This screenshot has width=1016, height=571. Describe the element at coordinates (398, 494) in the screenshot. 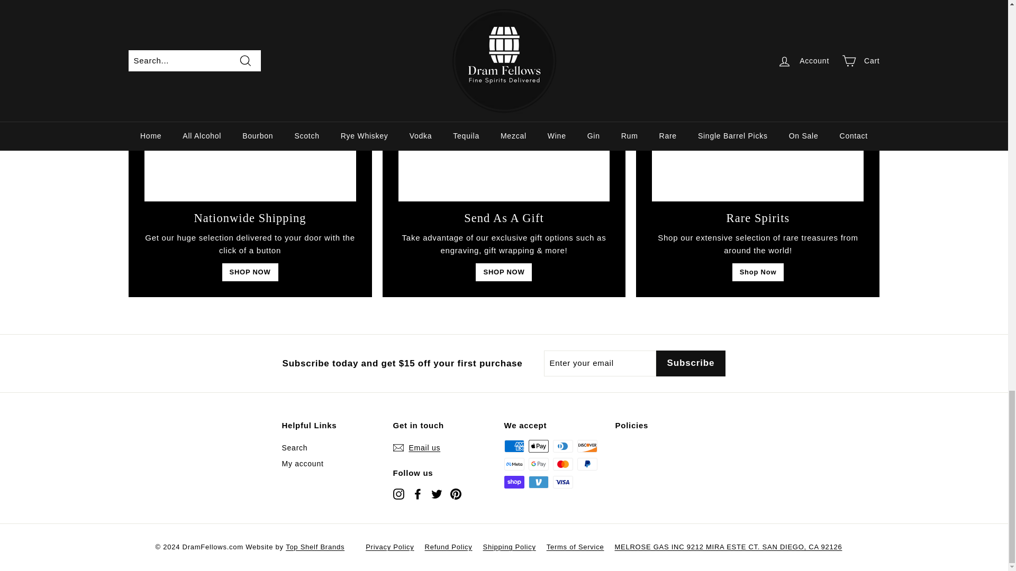

I see `DramFellows.com on Instagram` at that location.